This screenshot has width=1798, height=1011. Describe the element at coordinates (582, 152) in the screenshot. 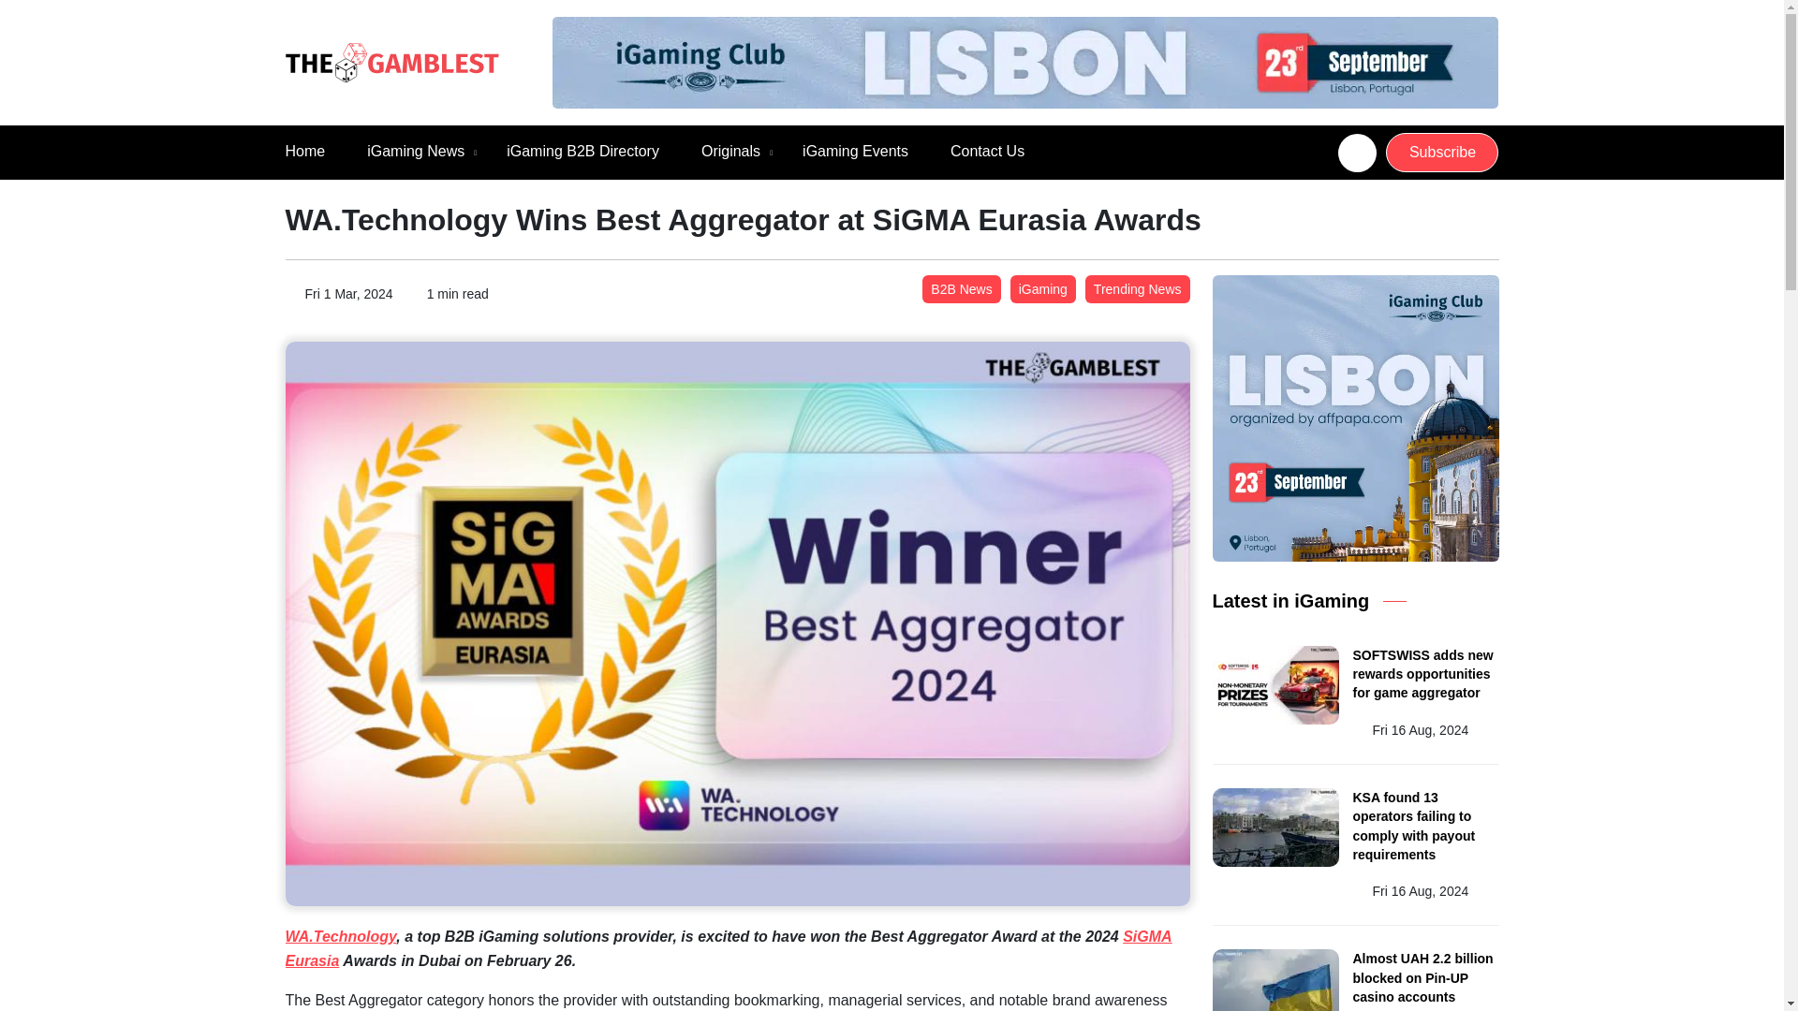

I see `IGaming B2B Directory` at that location.